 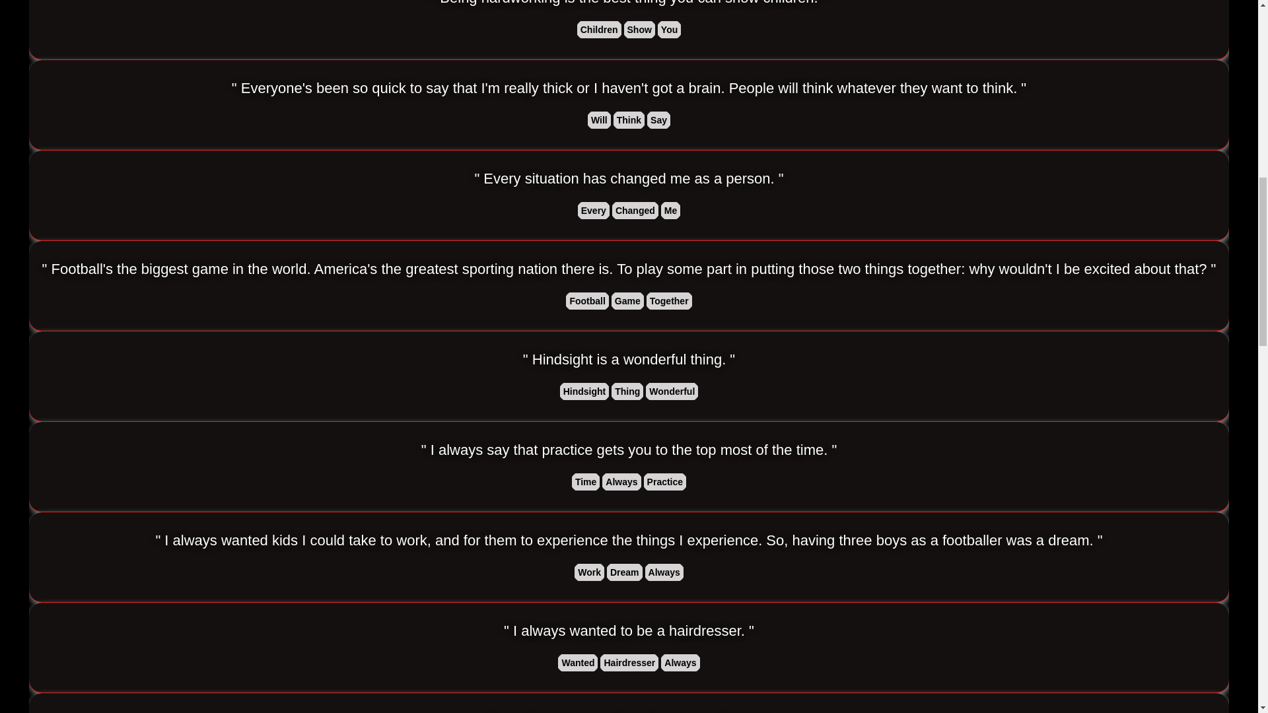 I want to click on You, so click(x=669, y=30).